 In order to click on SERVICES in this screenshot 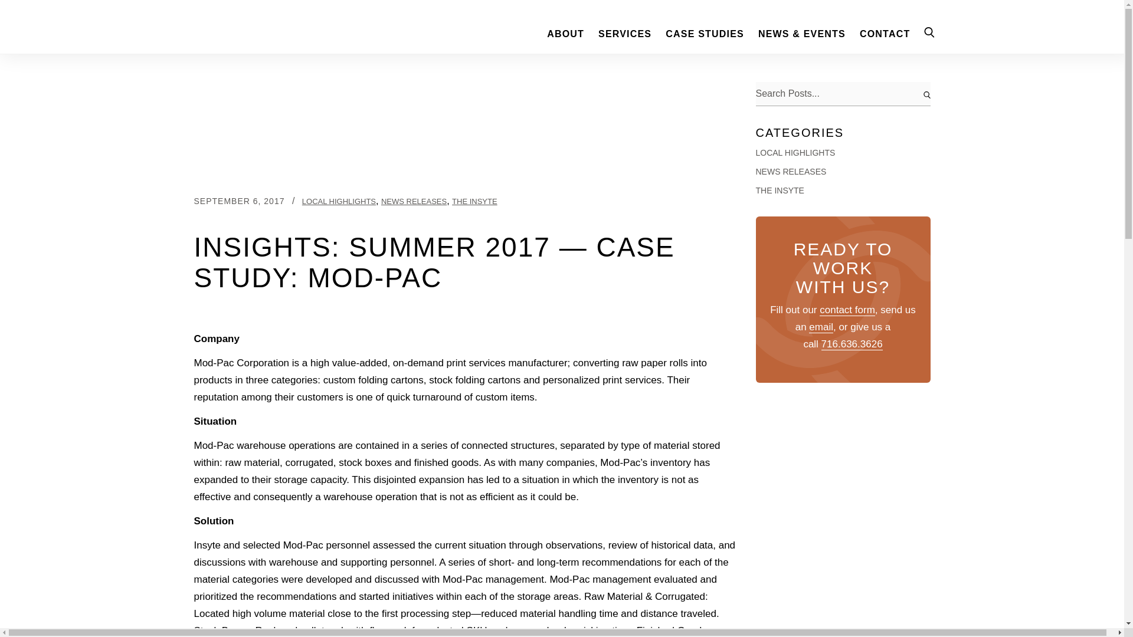, I will do `click(624, 34)`.